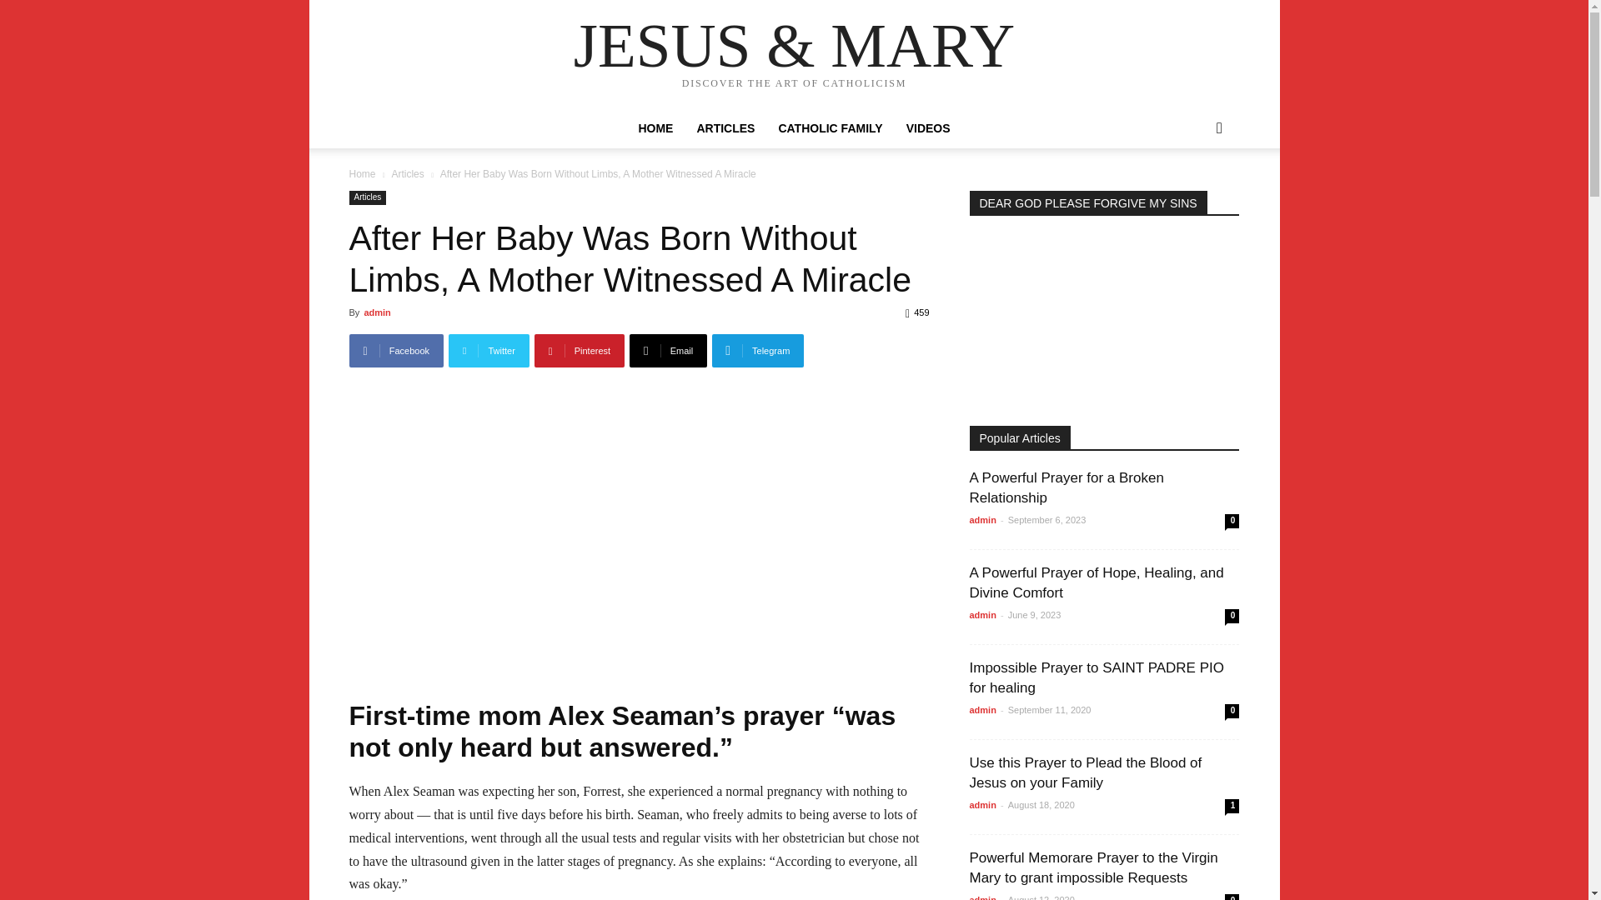 The image size is (1601, 900). I want to click on View all posts in Articles, so click(407, 173).